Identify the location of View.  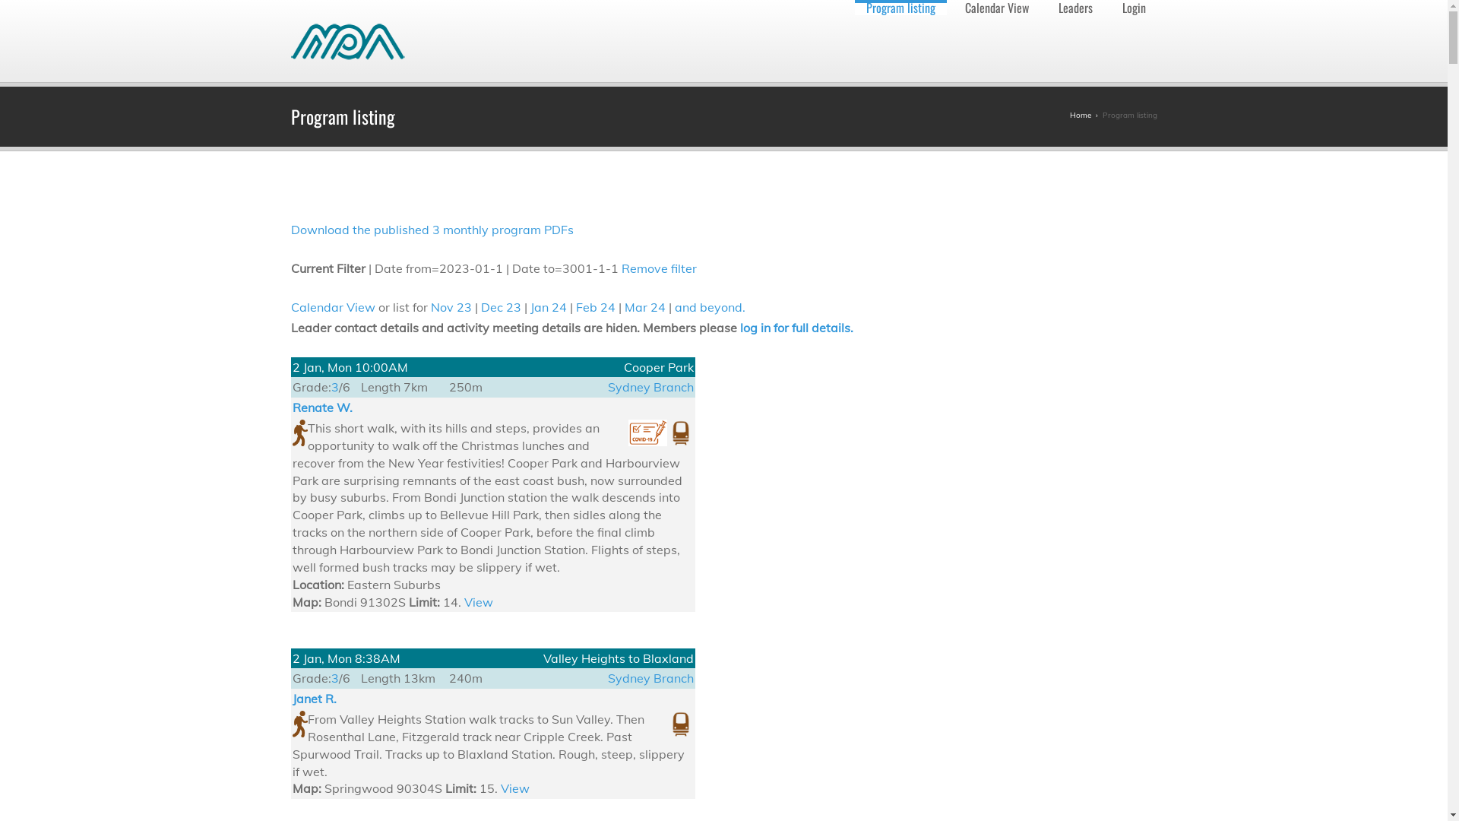
(478, 602).